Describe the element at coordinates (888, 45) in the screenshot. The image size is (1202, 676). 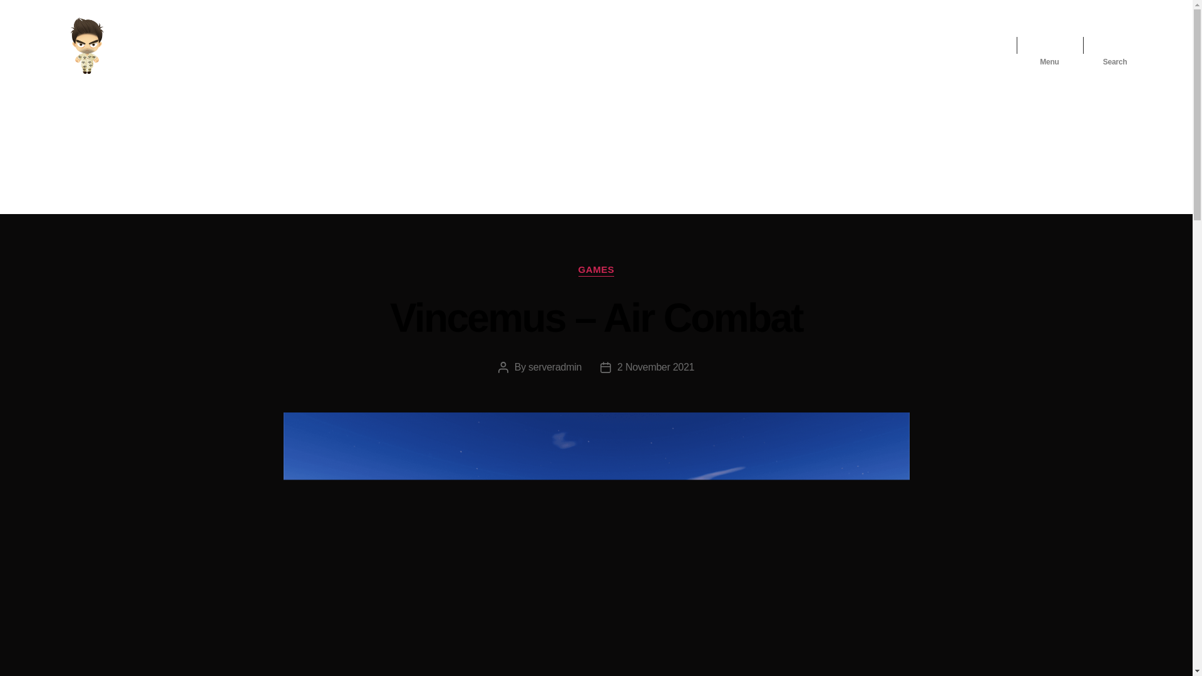
I see `About` at that location.